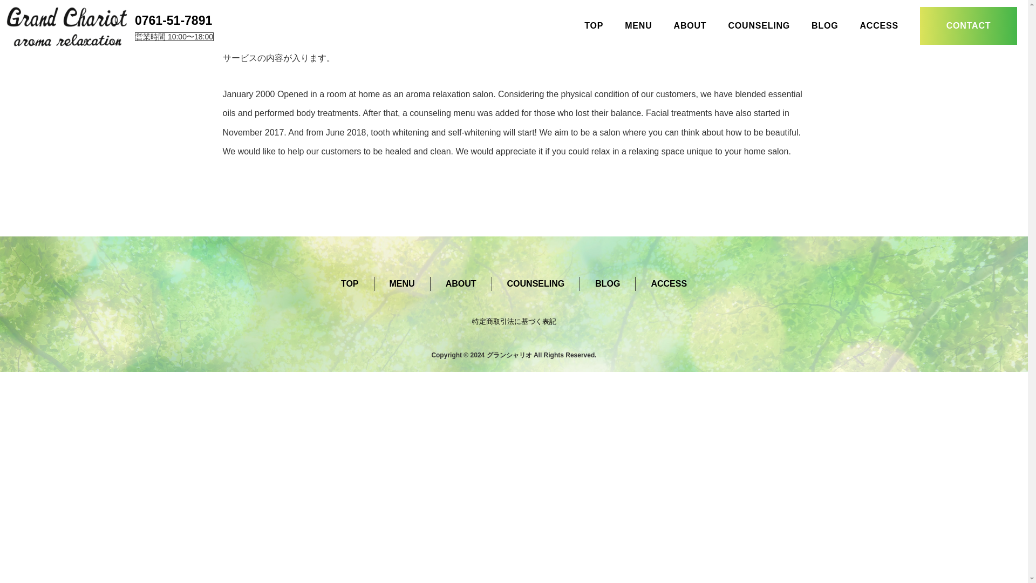 This screenshot has height=583, width=1036. I want to click on BLOG, so click(824, 26).